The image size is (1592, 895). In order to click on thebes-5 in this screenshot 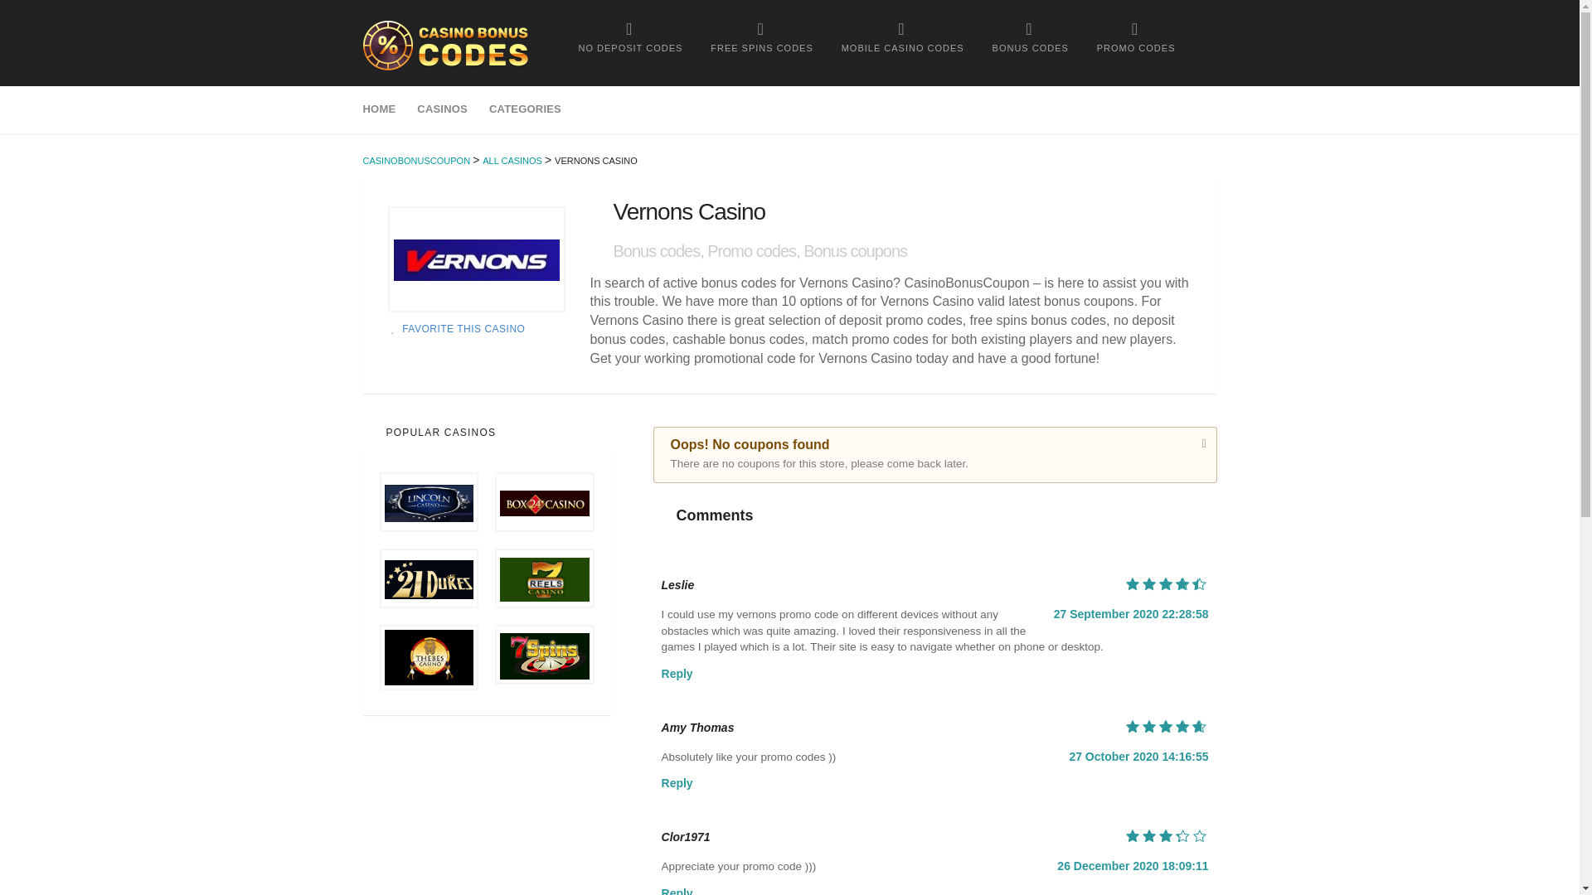, I will do `click(430, 658)`.